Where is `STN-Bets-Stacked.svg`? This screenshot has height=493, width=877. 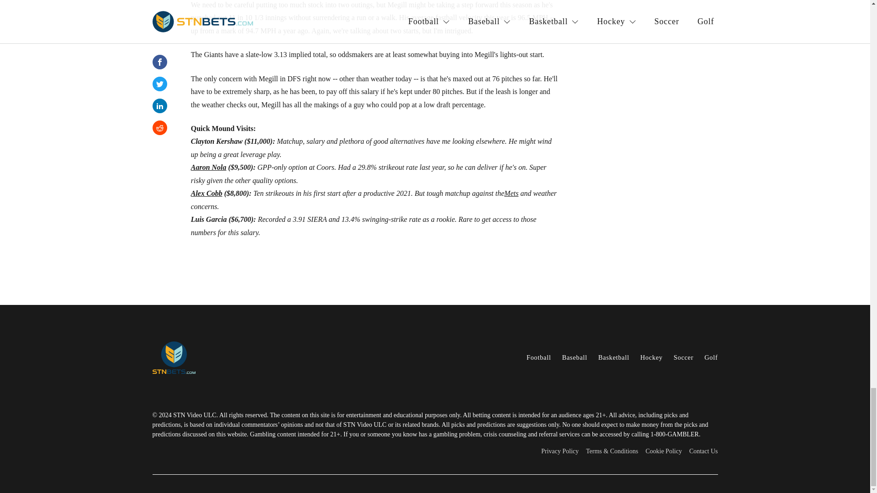 STN-Bets-Stacked.svg is located at coordinates (203, 357).